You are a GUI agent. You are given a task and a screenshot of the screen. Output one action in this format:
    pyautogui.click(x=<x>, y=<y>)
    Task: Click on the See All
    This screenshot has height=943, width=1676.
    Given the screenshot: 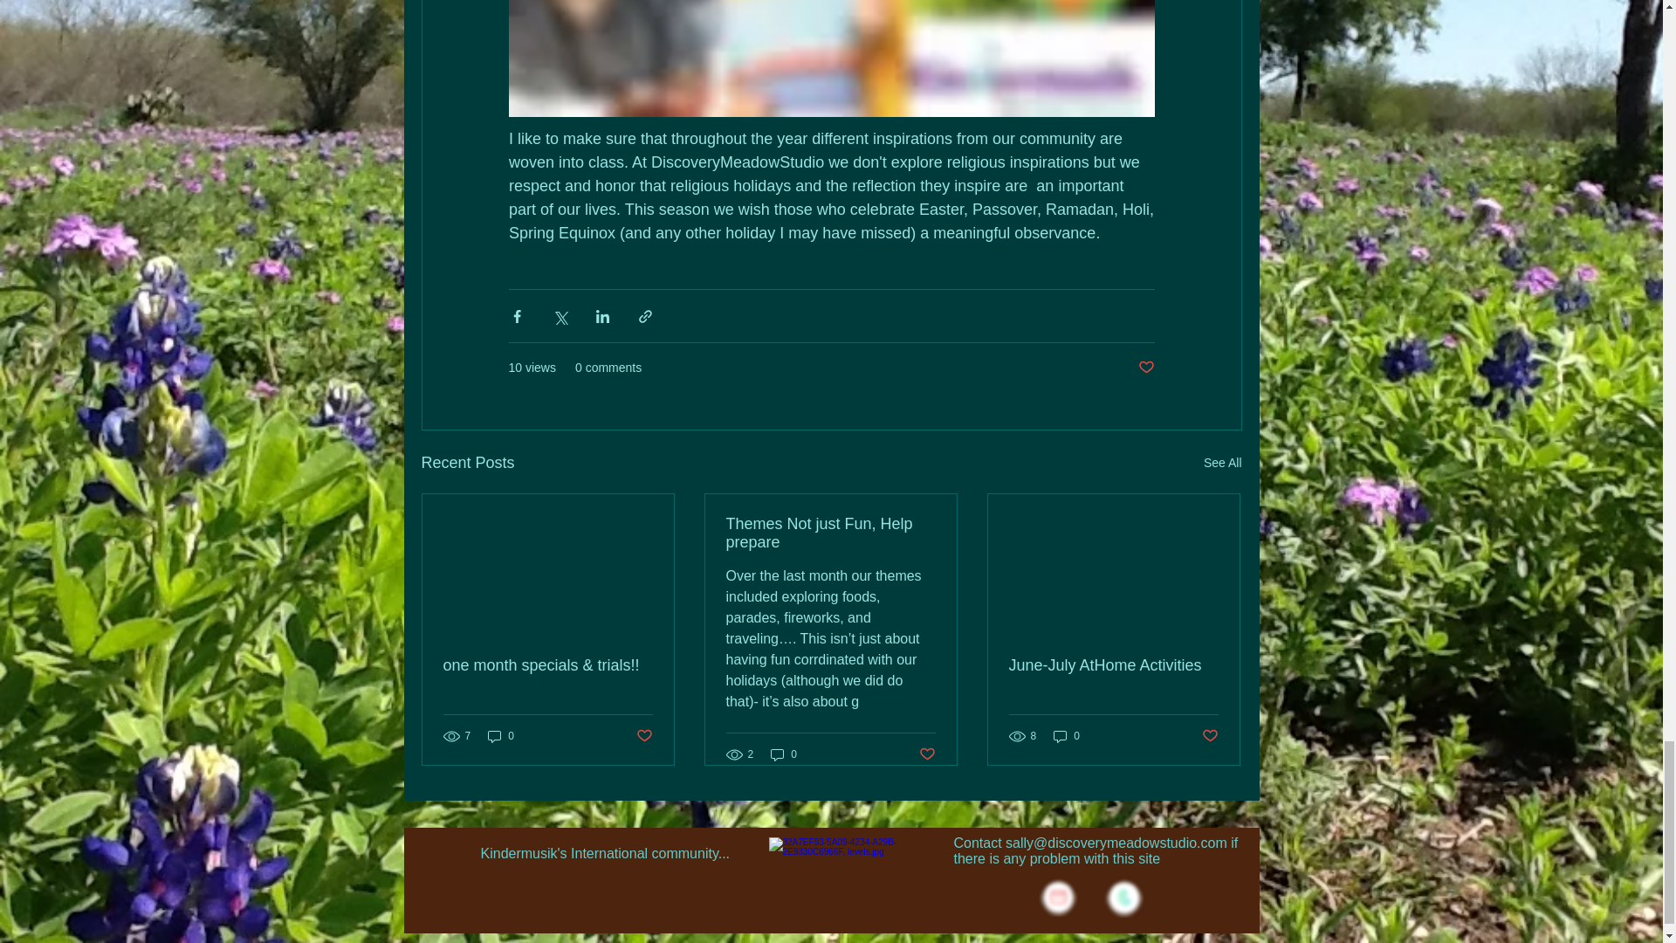 What is the action you would take?
    pyautogui.click(x=1222, y=463)
    